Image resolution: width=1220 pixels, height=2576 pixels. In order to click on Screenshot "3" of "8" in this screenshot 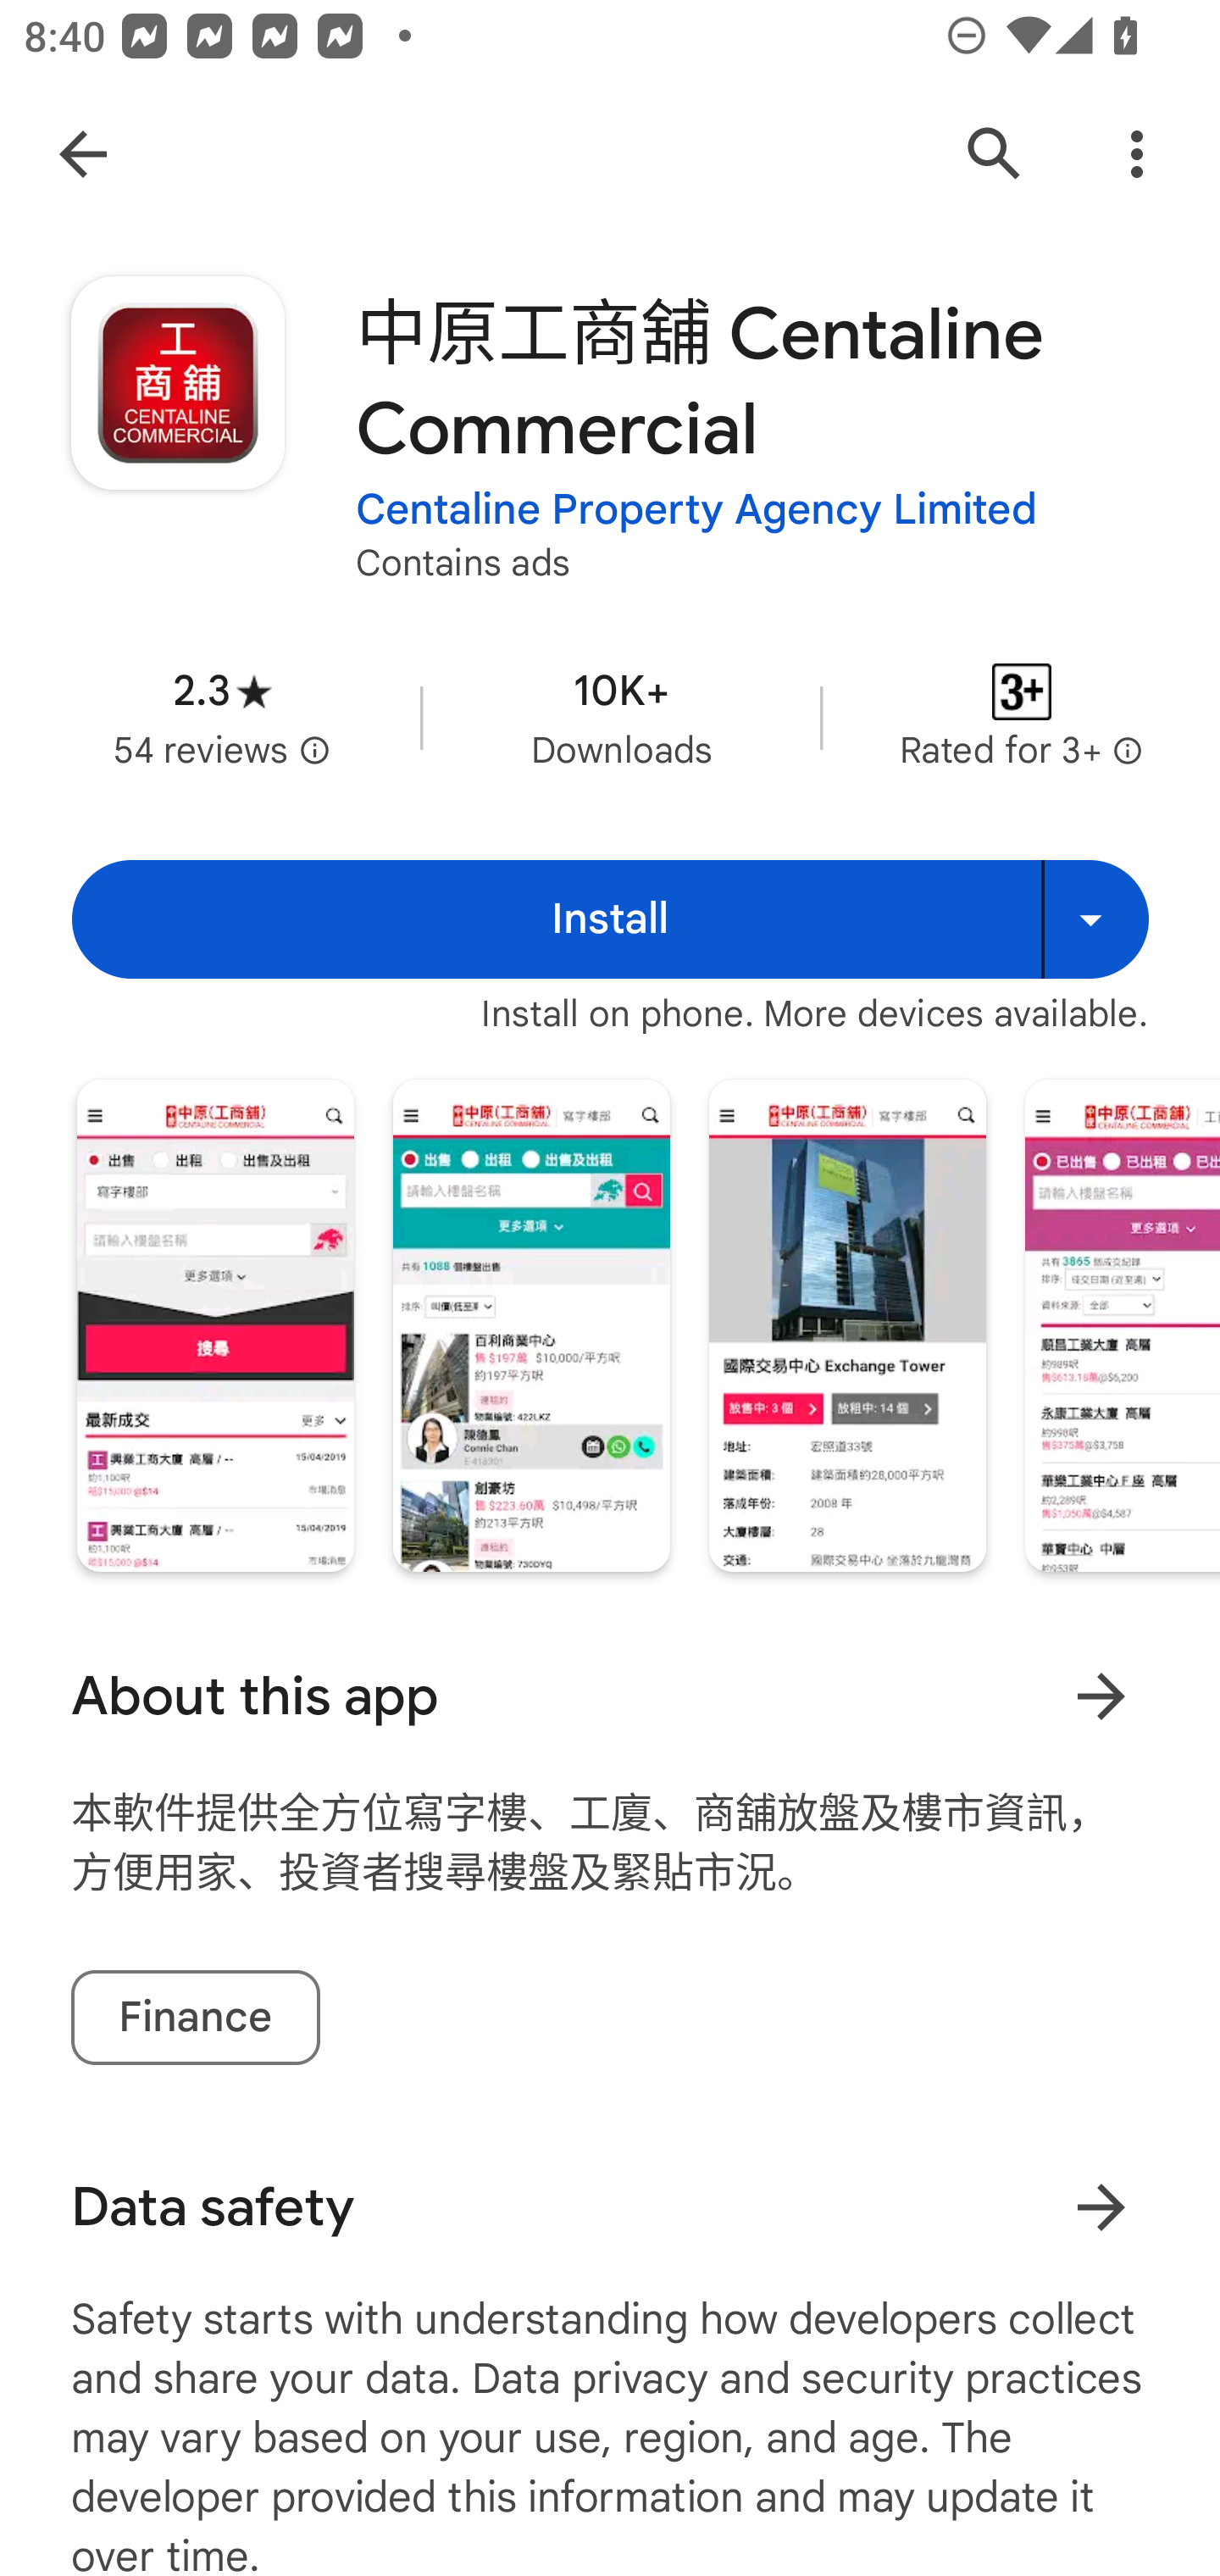, I will do `click(847, 1325)`.